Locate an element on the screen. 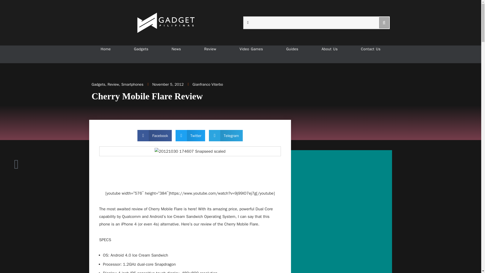 The image size is (485, 273). Review is located at coordinates (113, 84).